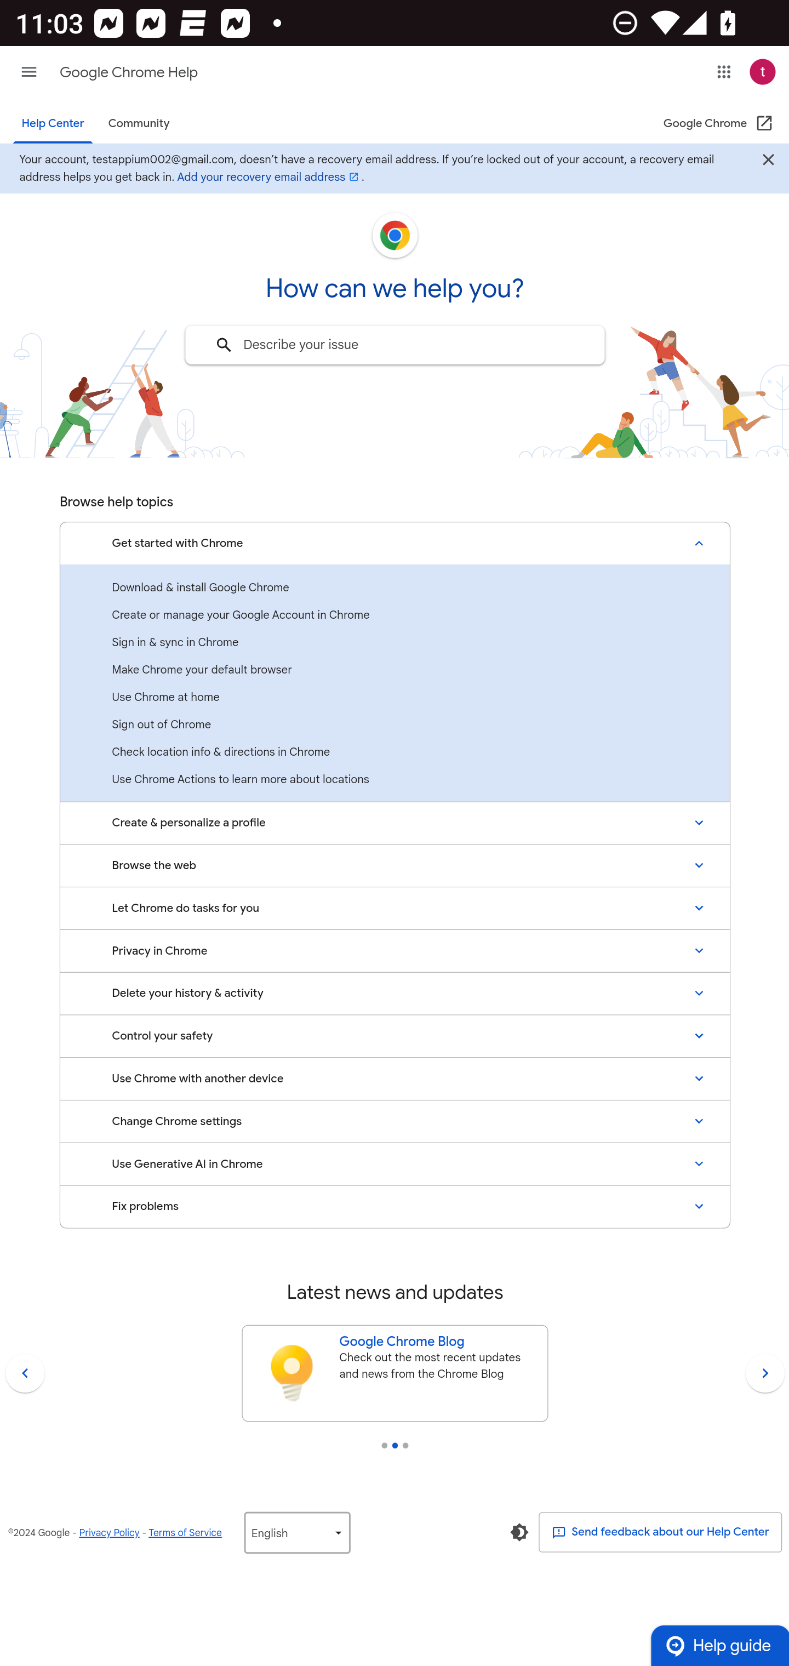 This screenshot has height=1666, width=789. What do you see at coordinates (724, 71) in the screenshot?
I see `Google apps` at bounding box center [724, 71].